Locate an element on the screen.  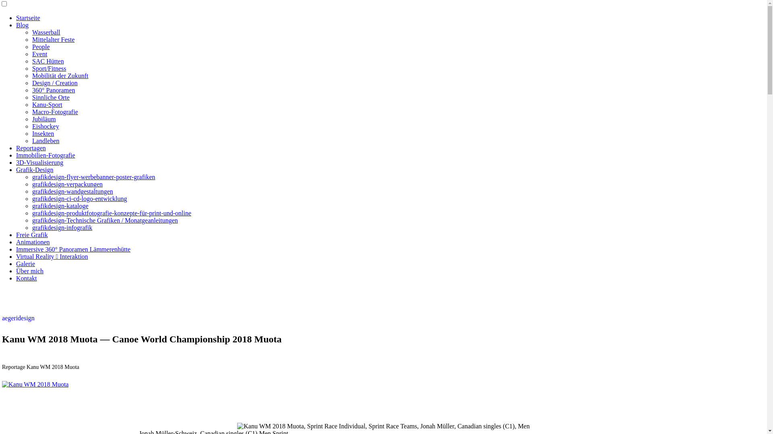
Animationen is located at coordinates (33, 242).